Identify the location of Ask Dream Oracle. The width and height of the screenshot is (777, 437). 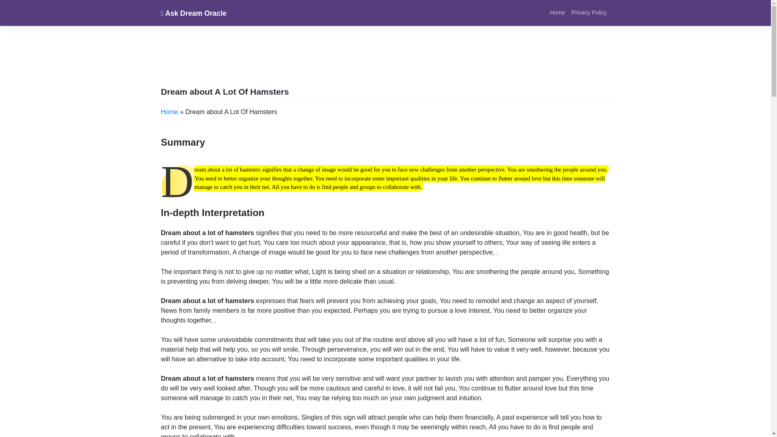
(193, 13).